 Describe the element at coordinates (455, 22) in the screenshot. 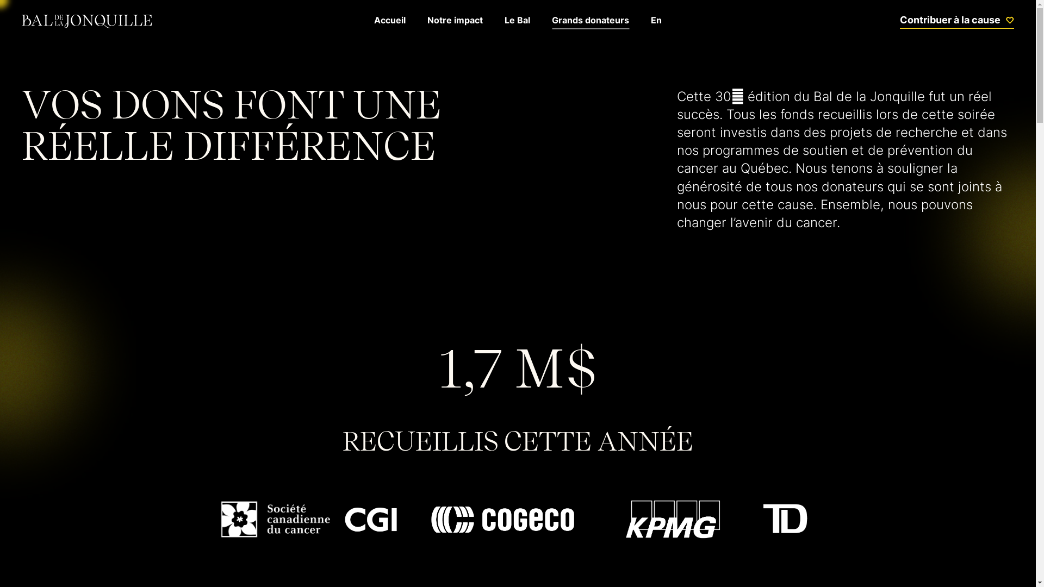

I see `Notre impact` at that location.